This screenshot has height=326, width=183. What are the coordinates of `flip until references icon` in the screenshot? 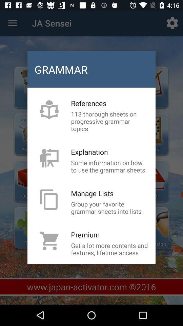 It's located at (89, 103).